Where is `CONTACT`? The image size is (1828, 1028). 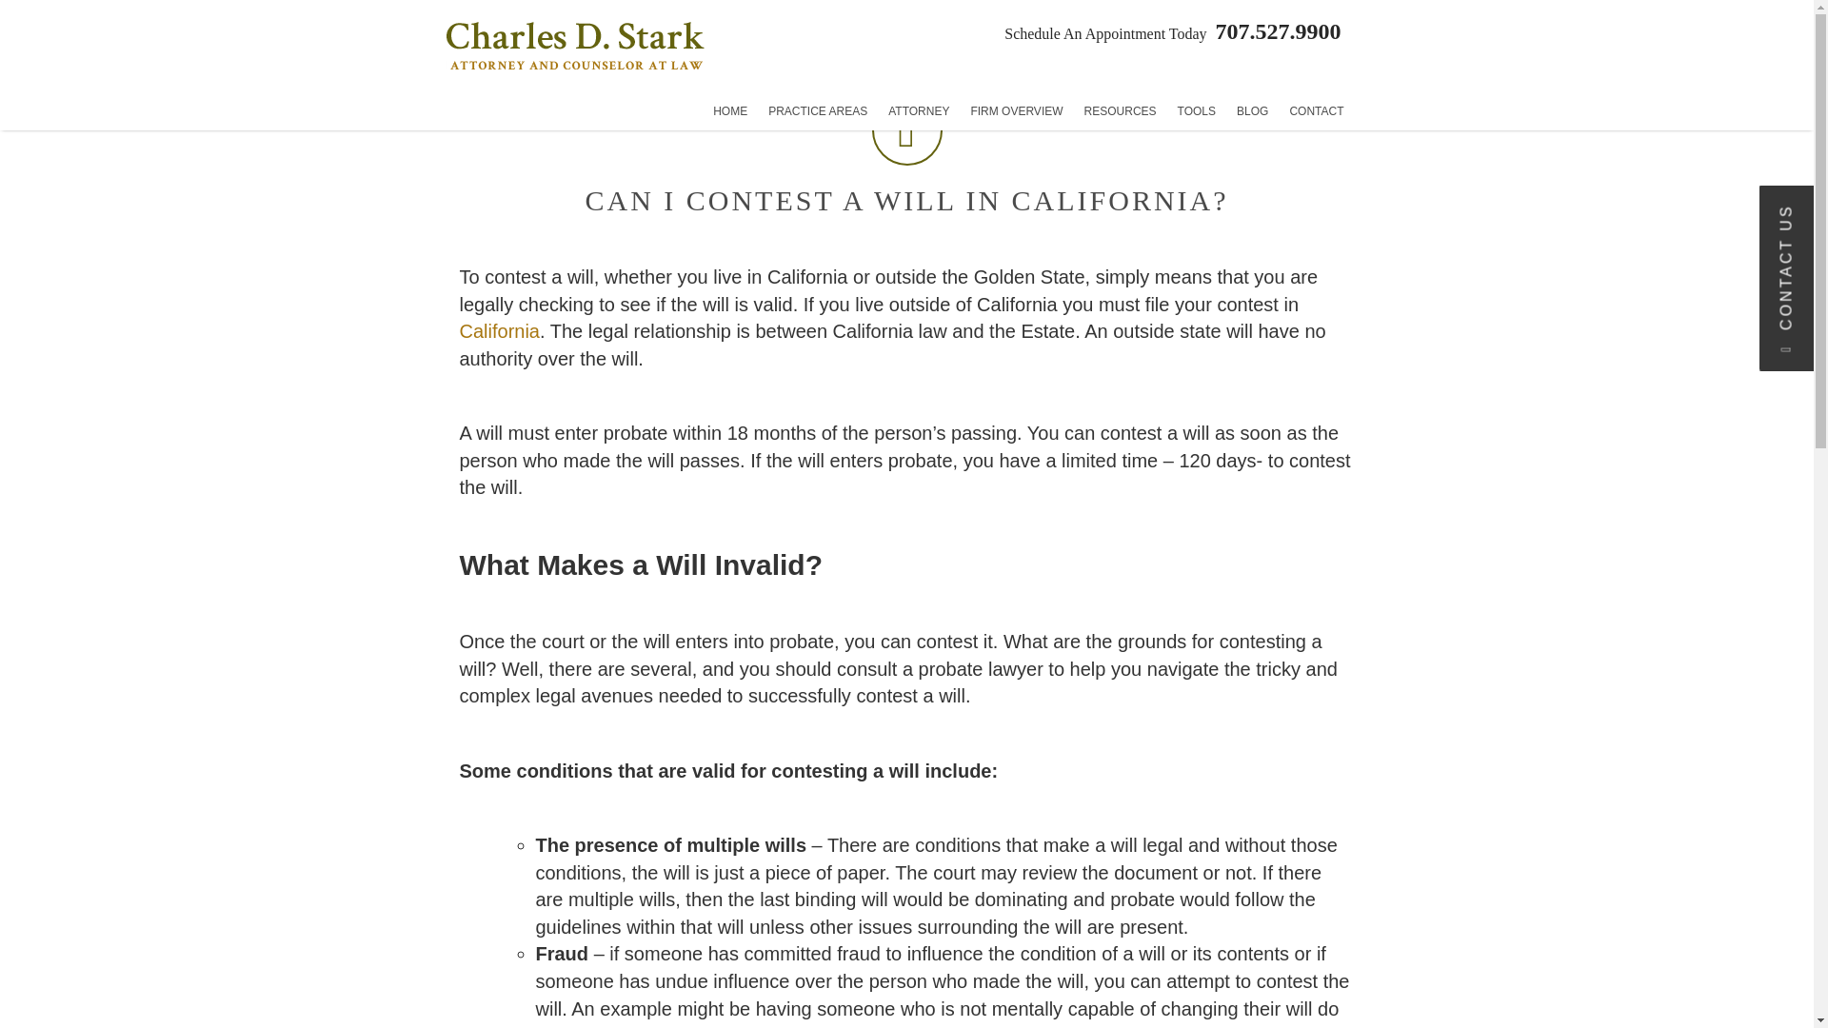
CONTACT is located at coordinates (1316, 111).